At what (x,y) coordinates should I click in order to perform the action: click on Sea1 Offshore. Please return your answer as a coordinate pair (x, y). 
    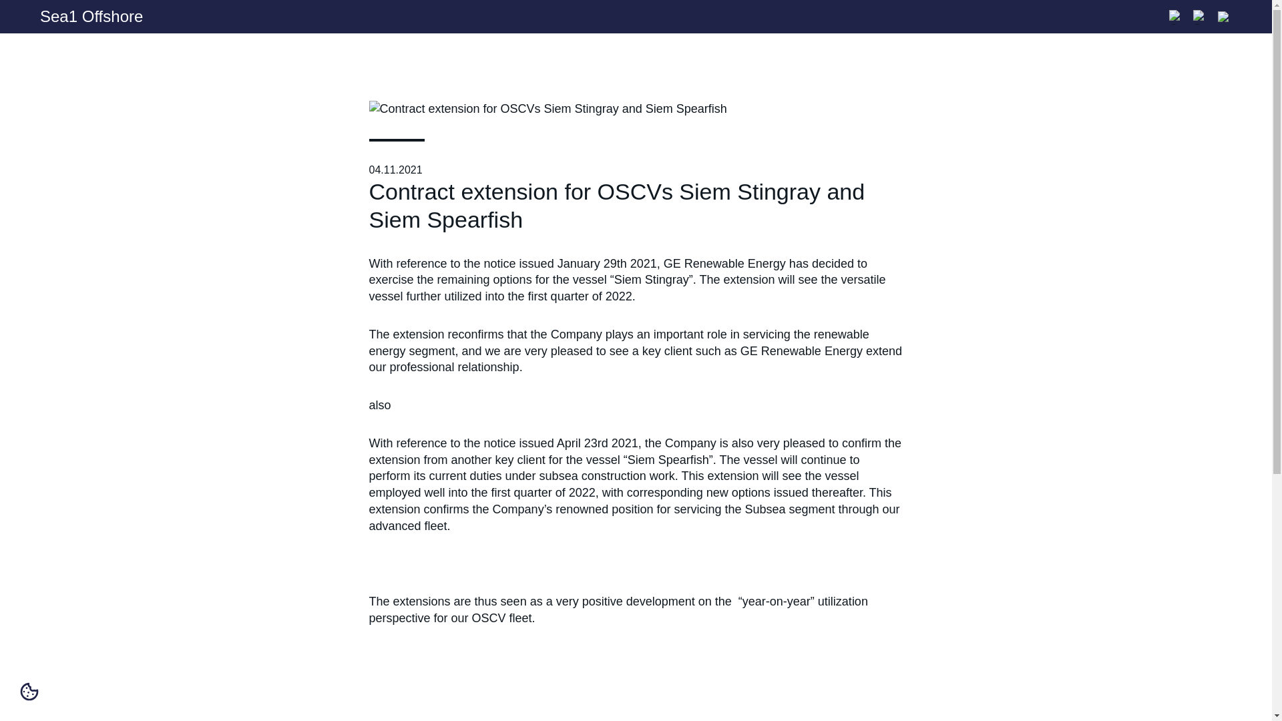
    Looking at the image, I should click on (100, 16).